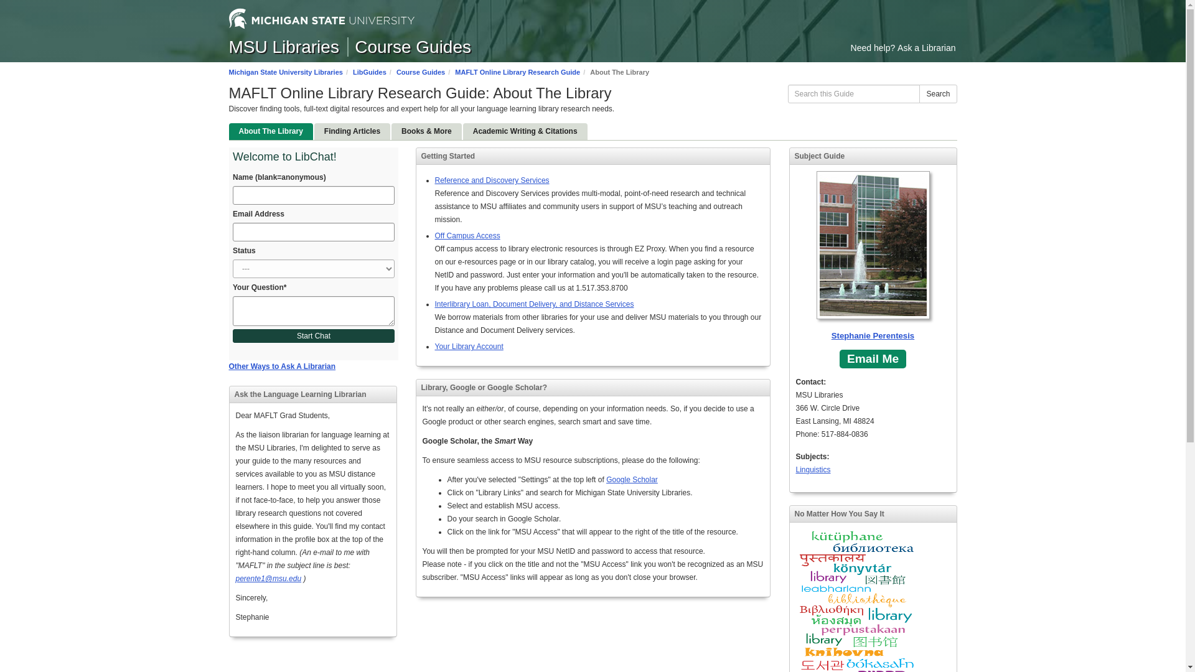 This screenshot has height=672, width=1195. I want to click on Course Guides, so click(421, 72).